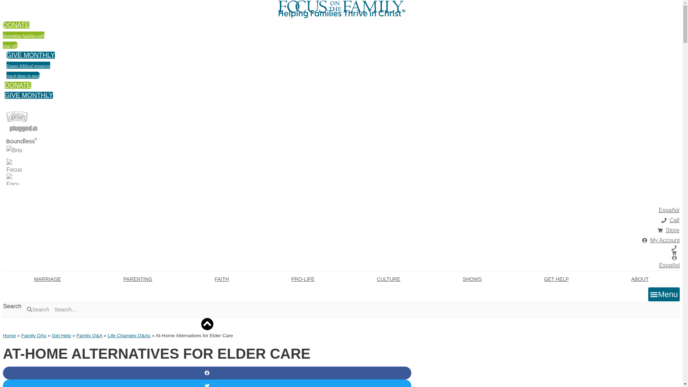 The width and height of the screenshot is (688, 387). What do you see at coordinates (30, 65) in the screenshot?
I see `Focus on the Family Clubhouse` at bounding box center [30, 65].